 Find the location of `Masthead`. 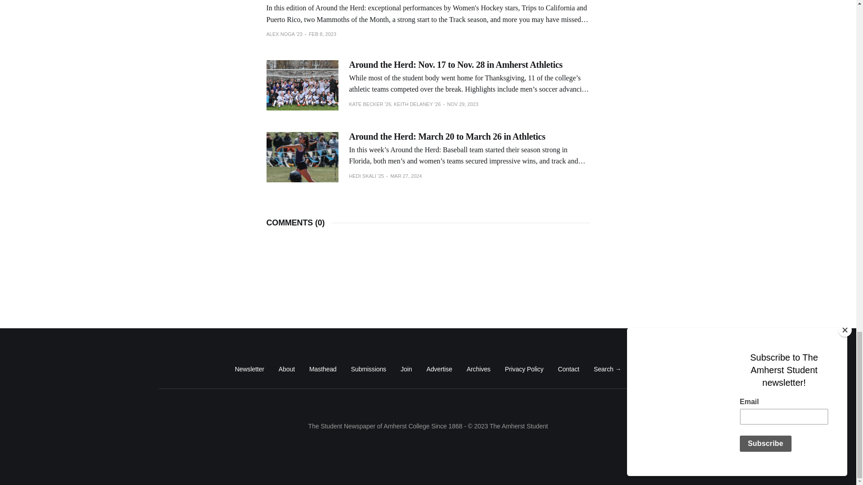

Masthead is located at coordinates (323, 369).